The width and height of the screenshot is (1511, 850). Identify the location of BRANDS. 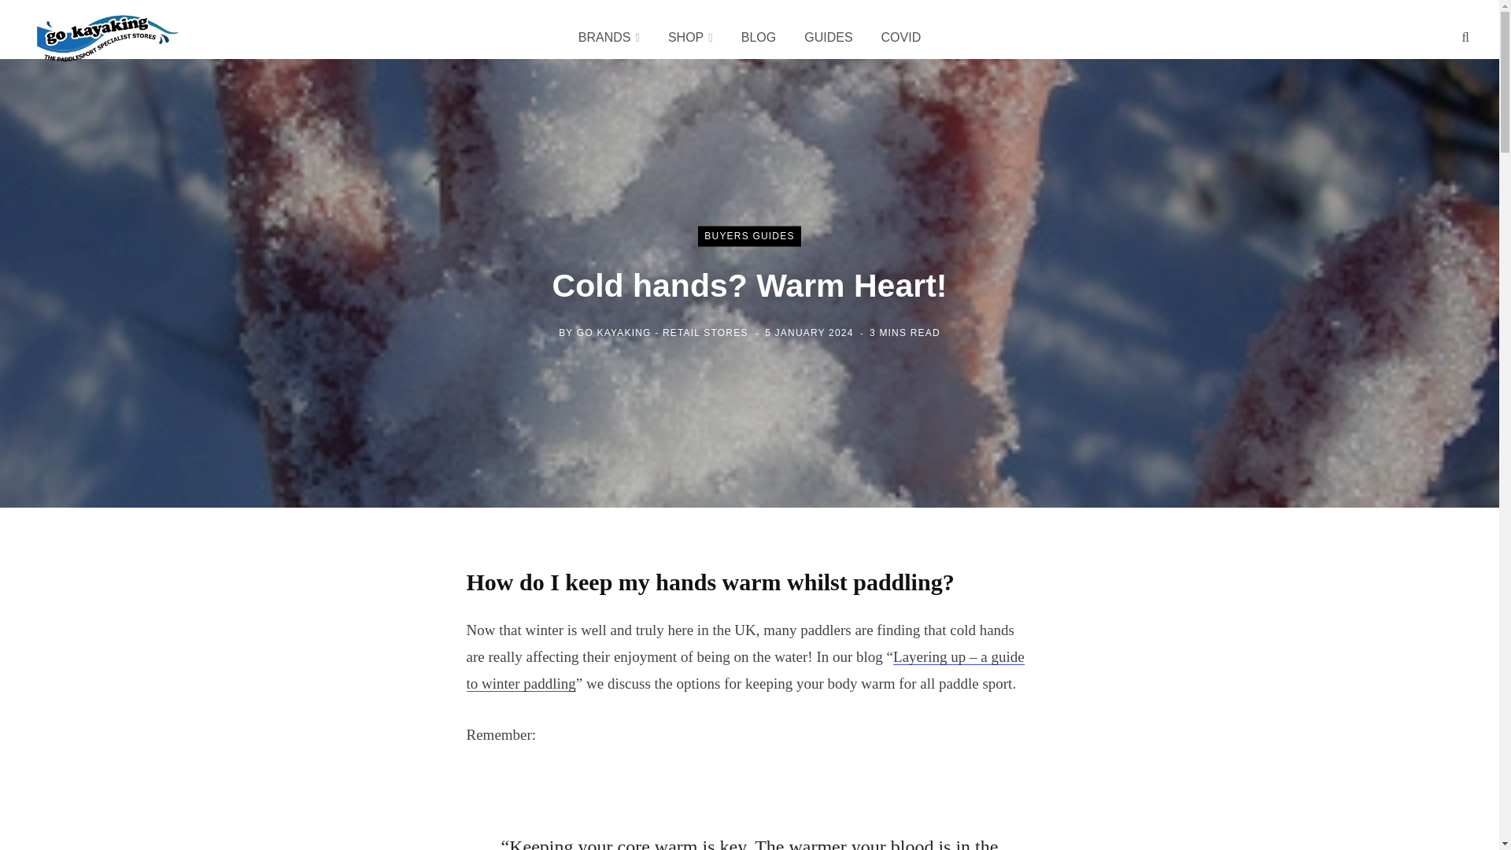
(609, 38).